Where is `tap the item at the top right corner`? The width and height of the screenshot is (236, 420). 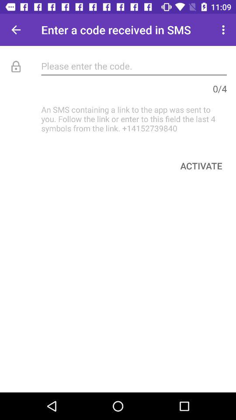
tap the item at the top right corner is located at coordinates (225, 30).